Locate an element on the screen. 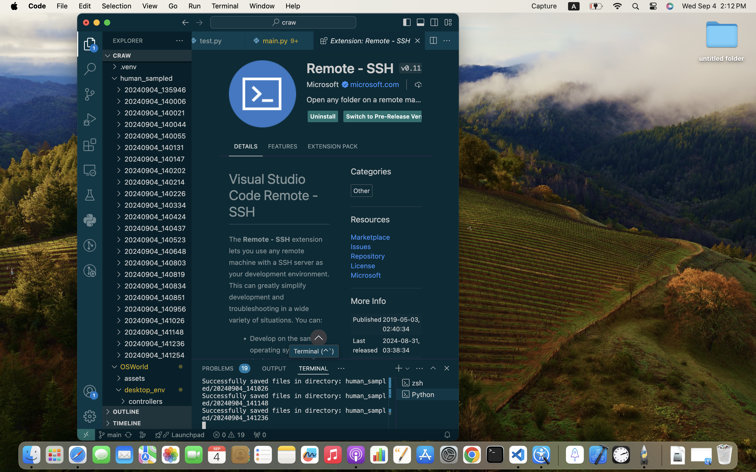 The image size is (756, 472). Launchpad   is located at coordinates (180, 435).